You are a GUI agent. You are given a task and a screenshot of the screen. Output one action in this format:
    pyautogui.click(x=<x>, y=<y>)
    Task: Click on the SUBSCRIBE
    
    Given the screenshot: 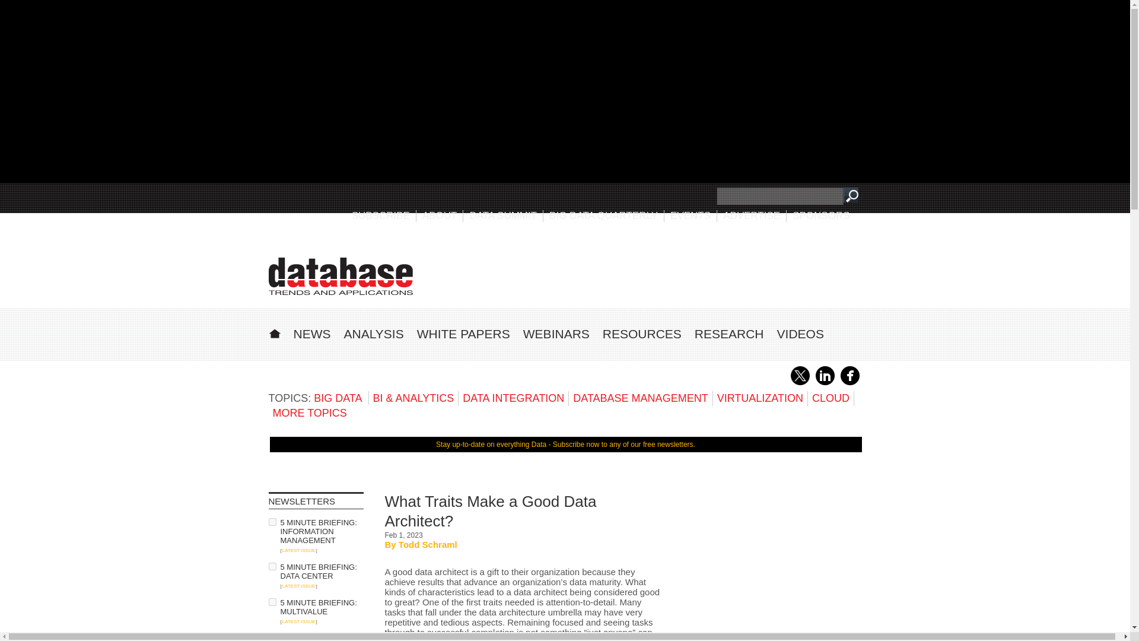 What is the action you would take?
    pyautogui.click(x=381, y=215)
    